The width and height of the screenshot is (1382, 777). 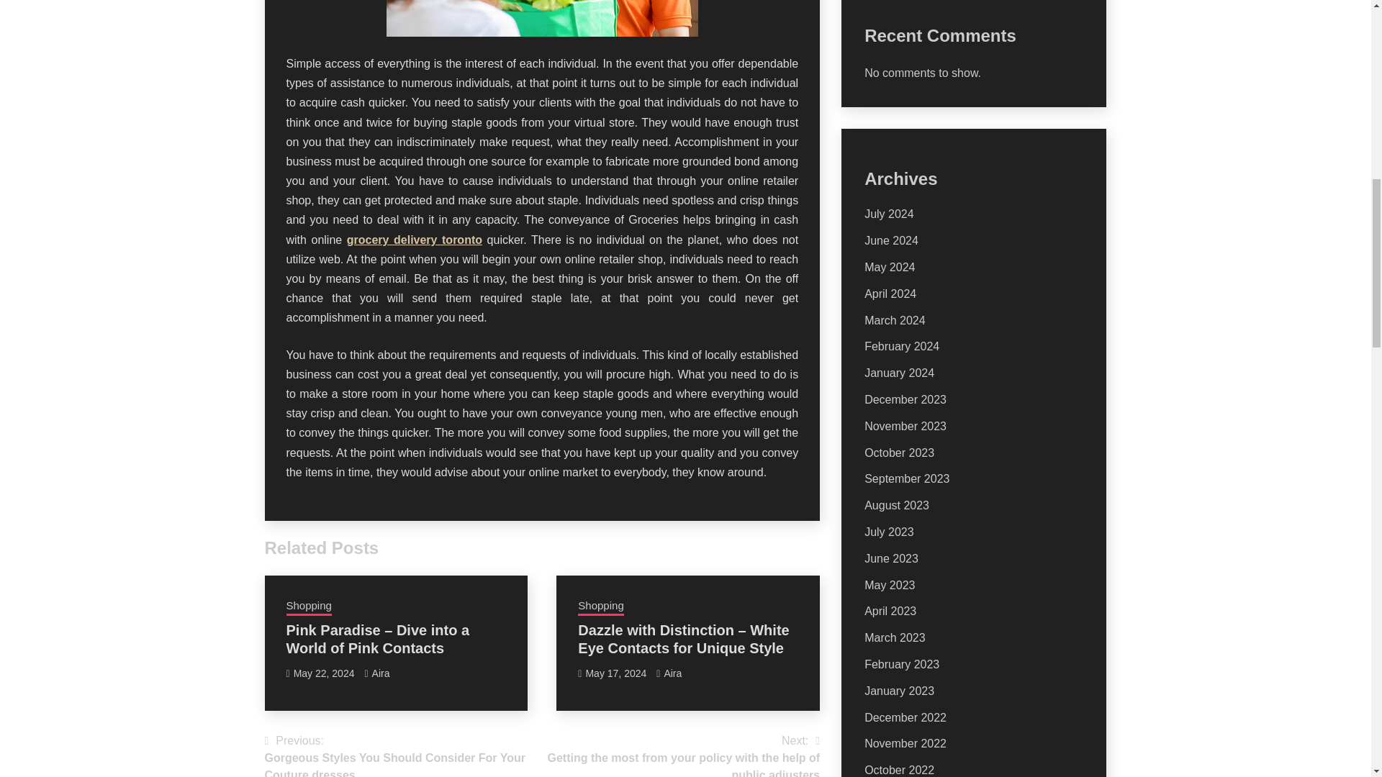 What do you see at coordinates (890, 294) in the screenshot?
I see `April 2024` at bounding box center [890, 294].